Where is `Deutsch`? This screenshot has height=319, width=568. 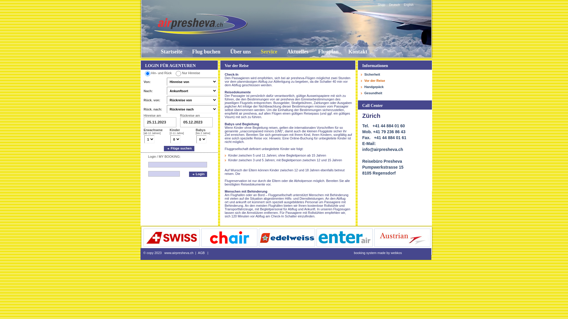
Deutsch is located at coordinates (394, 5).